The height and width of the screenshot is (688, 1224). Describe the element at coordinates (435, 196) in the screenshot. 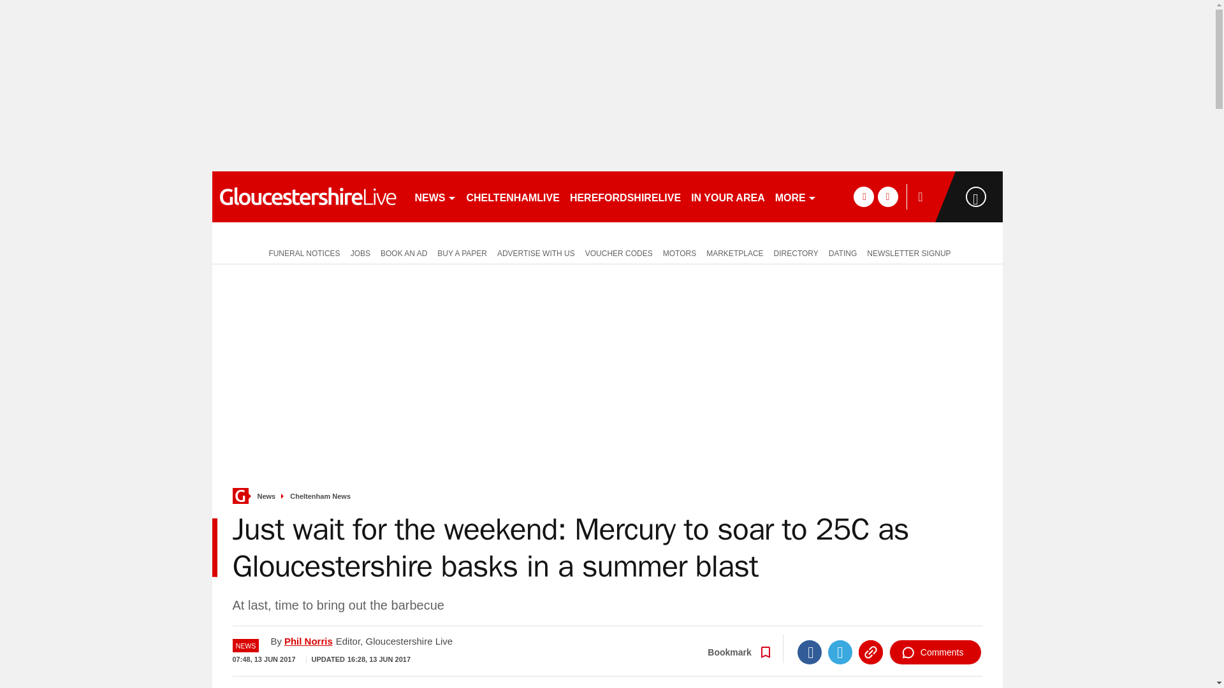

I see `NEWS` at that location.